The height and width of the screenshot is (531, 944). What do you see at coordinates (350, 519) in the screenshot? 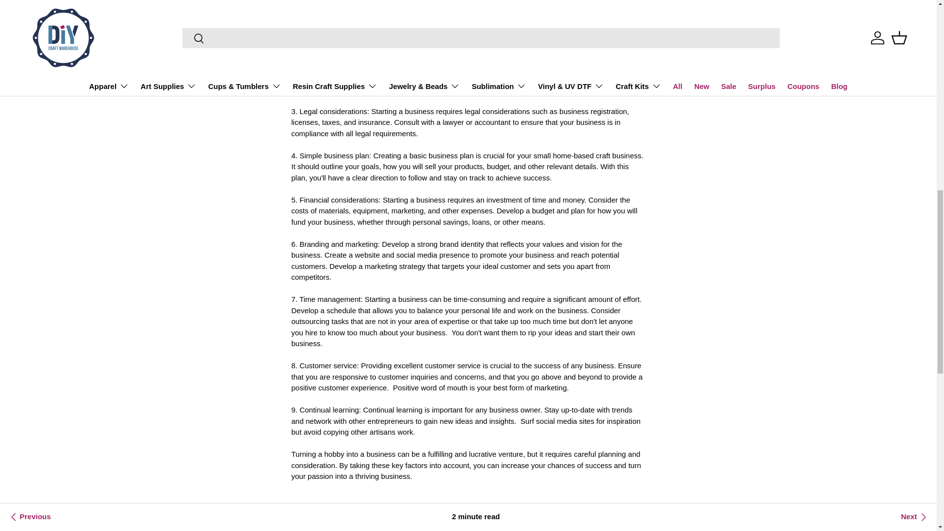
I see `Share on Facebook` at bounding box center [350, 519].